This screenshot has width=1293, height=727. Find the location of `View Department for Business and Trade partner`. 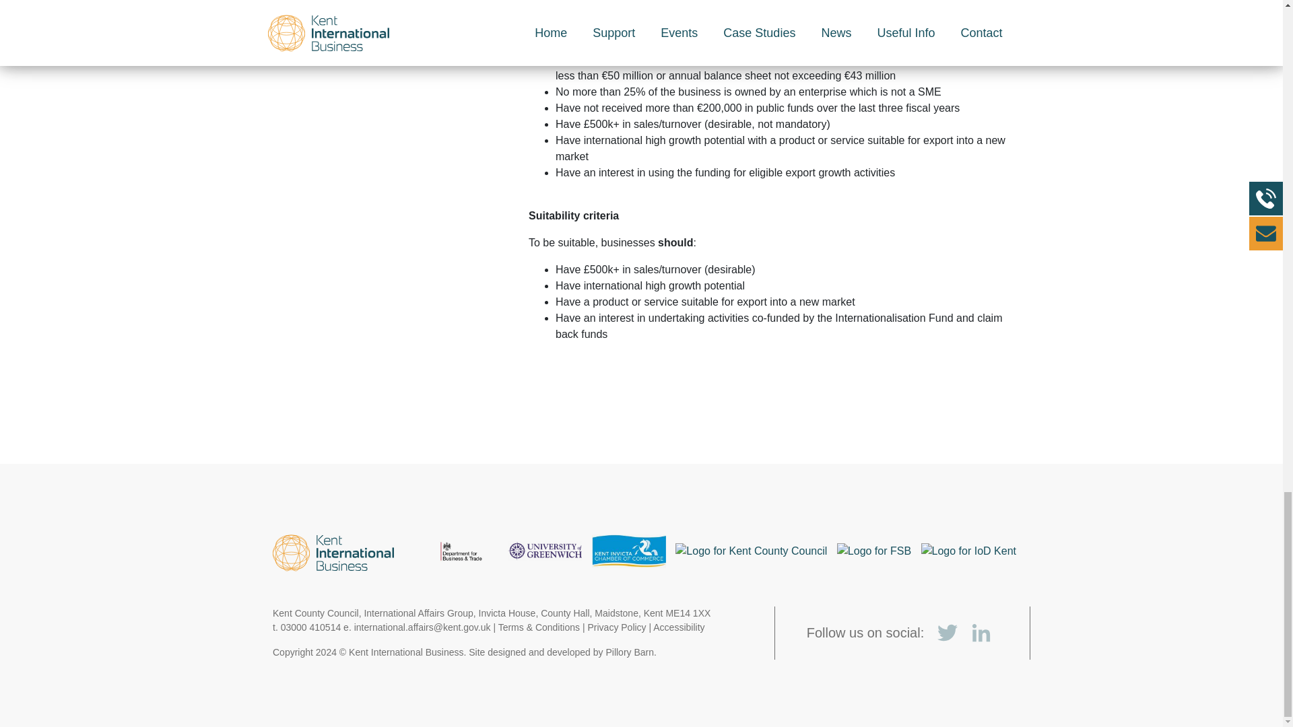

View Department for Business and Trade partner is located at coordinates (461, 551).